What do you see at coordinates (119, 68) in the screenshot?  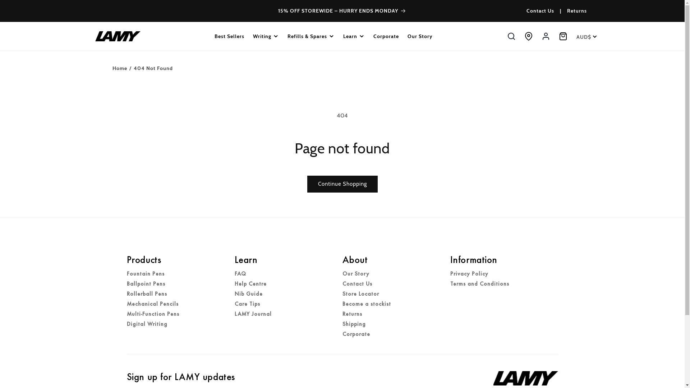 I see `Home` at bounding box center [119, 68].